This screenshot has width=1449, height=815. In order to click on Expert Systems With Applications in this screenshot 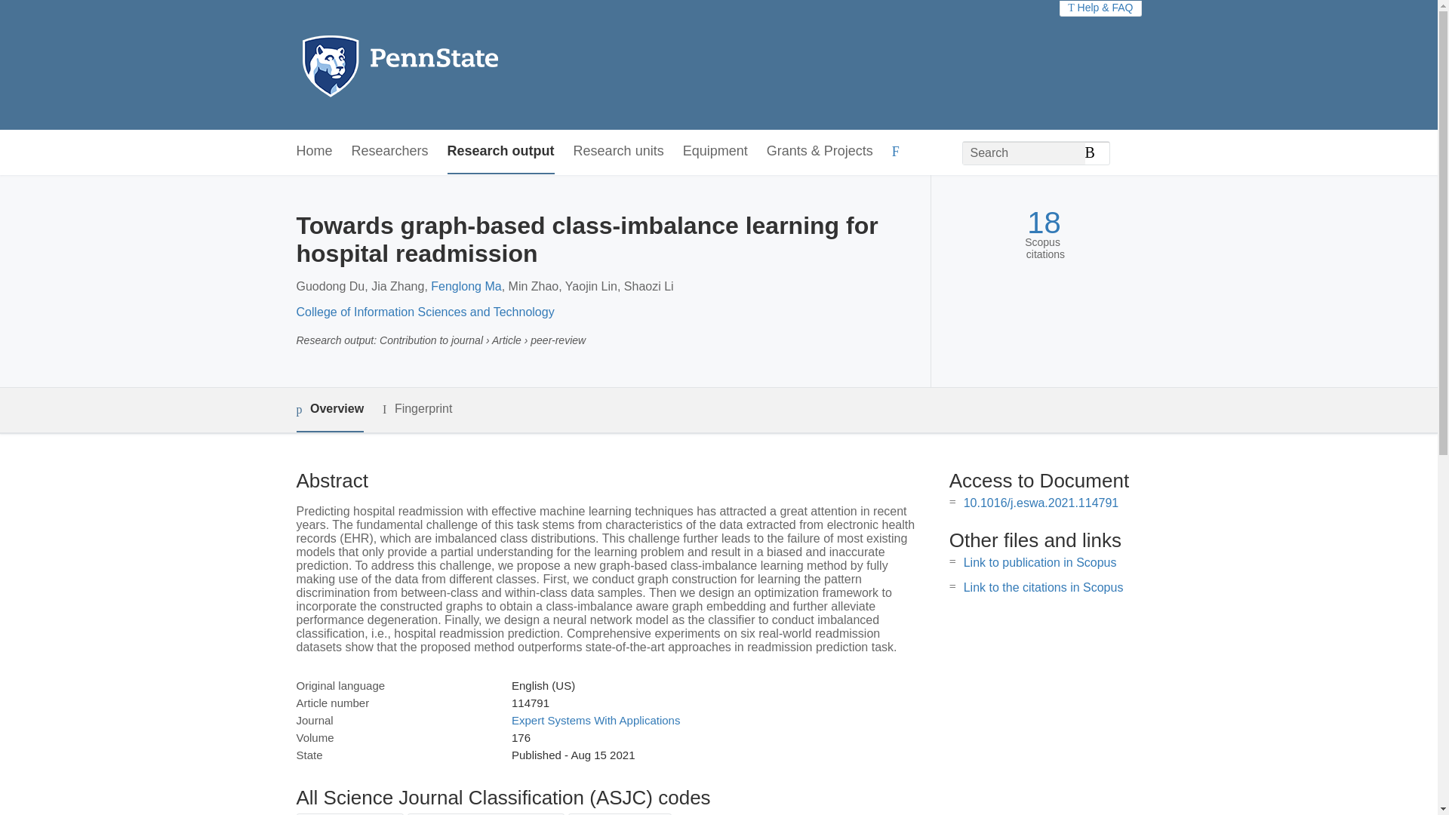, I will do `click(595, 720)`.